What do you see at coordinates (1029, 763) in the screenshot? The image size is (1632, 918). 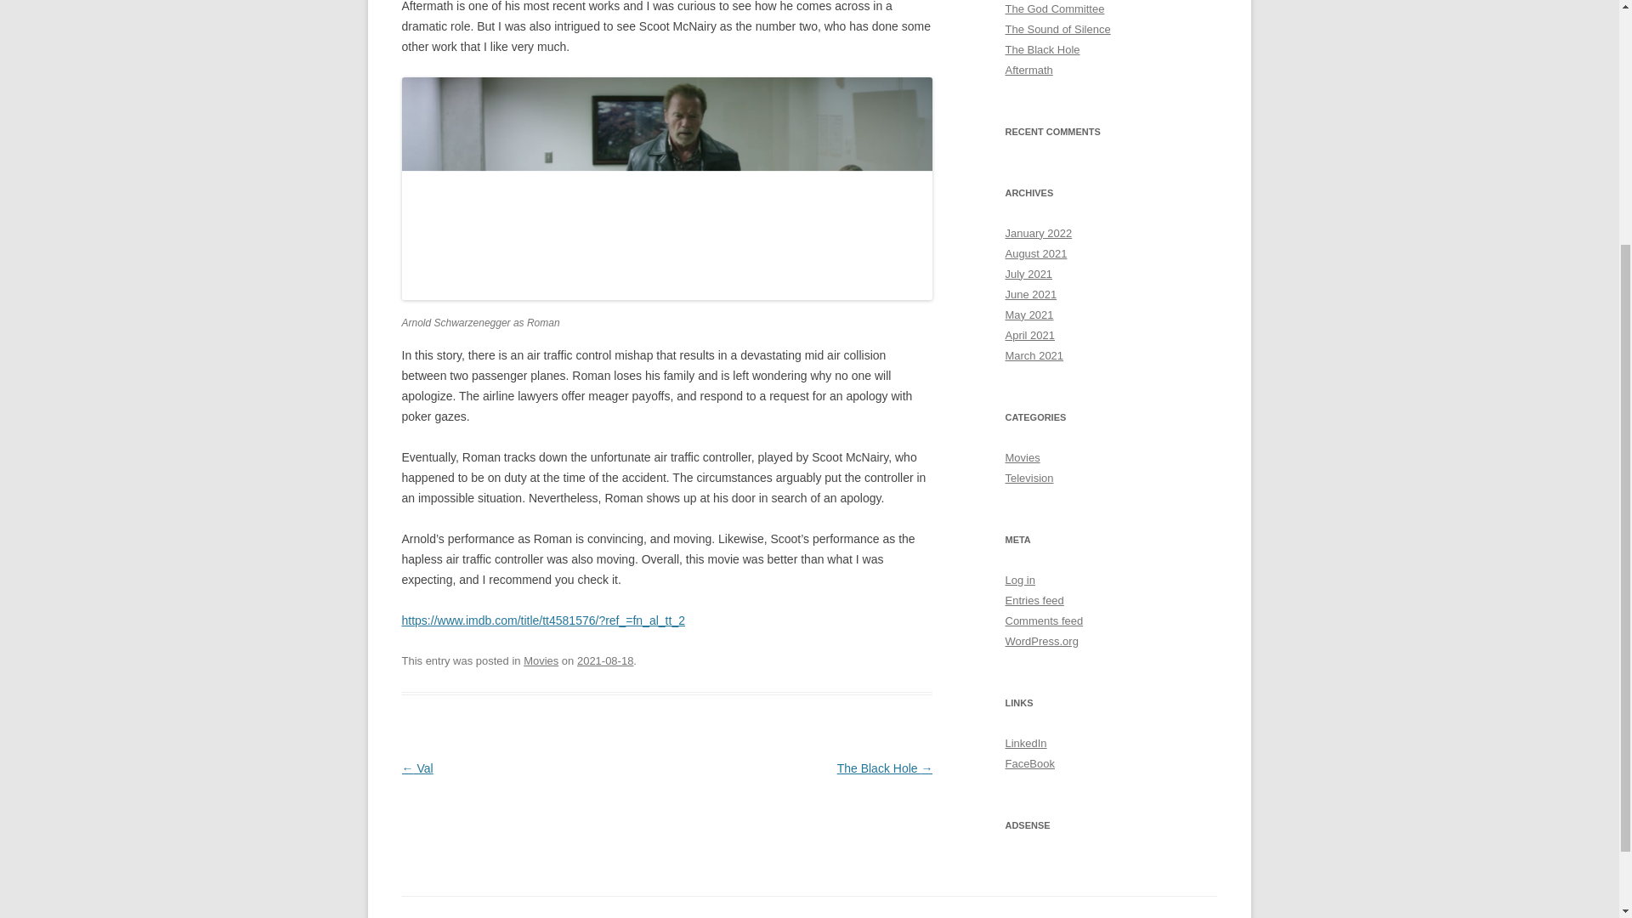 I see `FaceBook` at bounding box center [1029, 763].